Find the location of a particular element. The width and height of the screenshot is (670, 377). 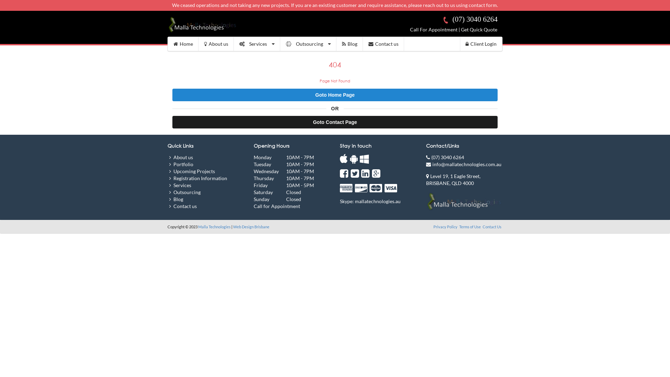

Privacy Policy is located at coordinates (446, 227).